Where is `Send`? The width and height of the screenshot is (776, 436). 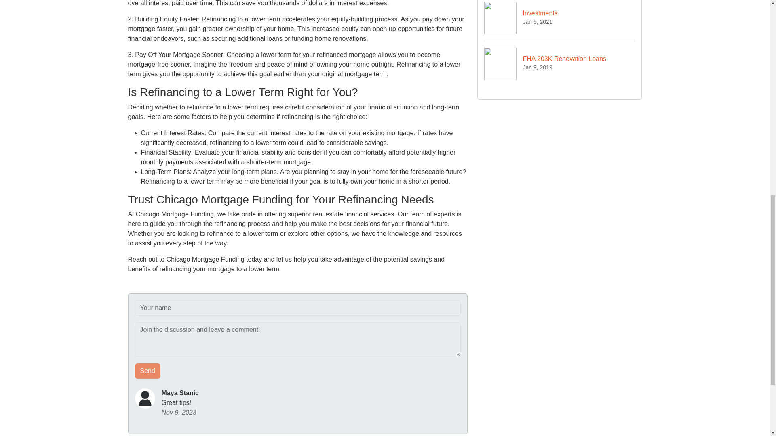
Send is located at coordinates (148, 371).